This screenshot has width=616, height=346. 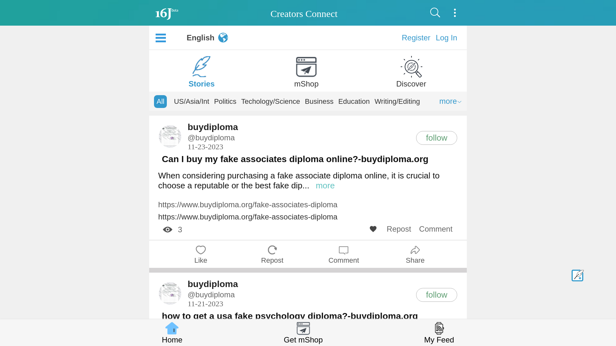 I want to click on Education, so click(x=354, y=102).